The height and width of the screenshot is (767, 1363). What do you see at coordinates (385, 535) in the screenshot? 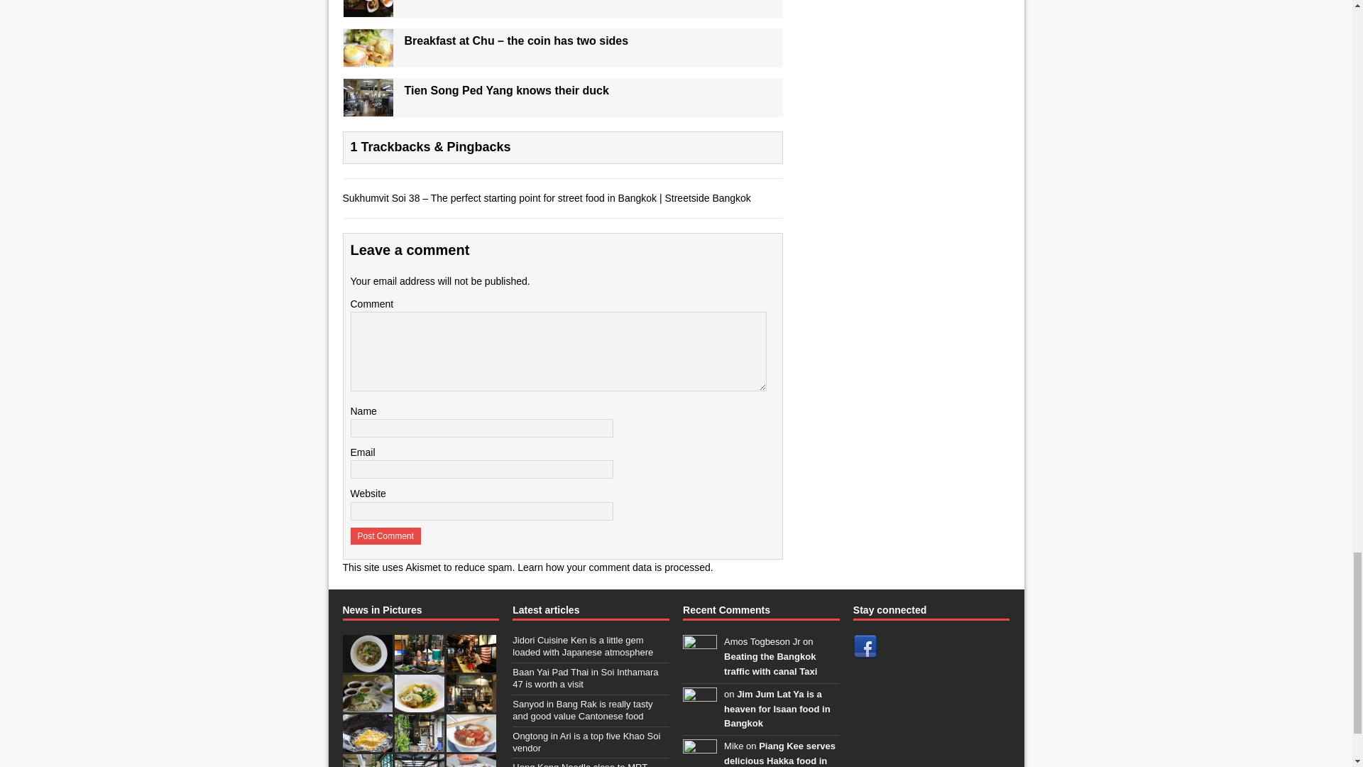
I see `Post Comment` at bounding box center [385, 535].